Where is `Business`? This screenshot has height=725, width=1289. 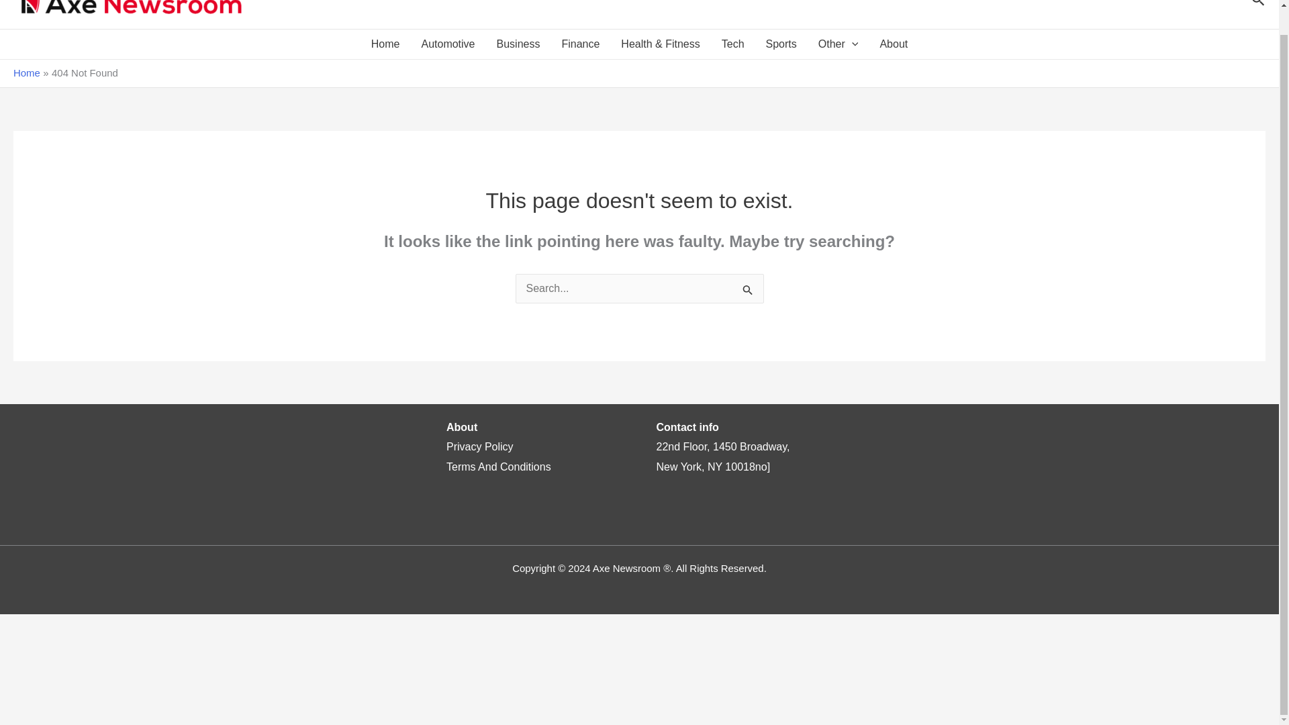
Business is located at coordinates (518, 44).